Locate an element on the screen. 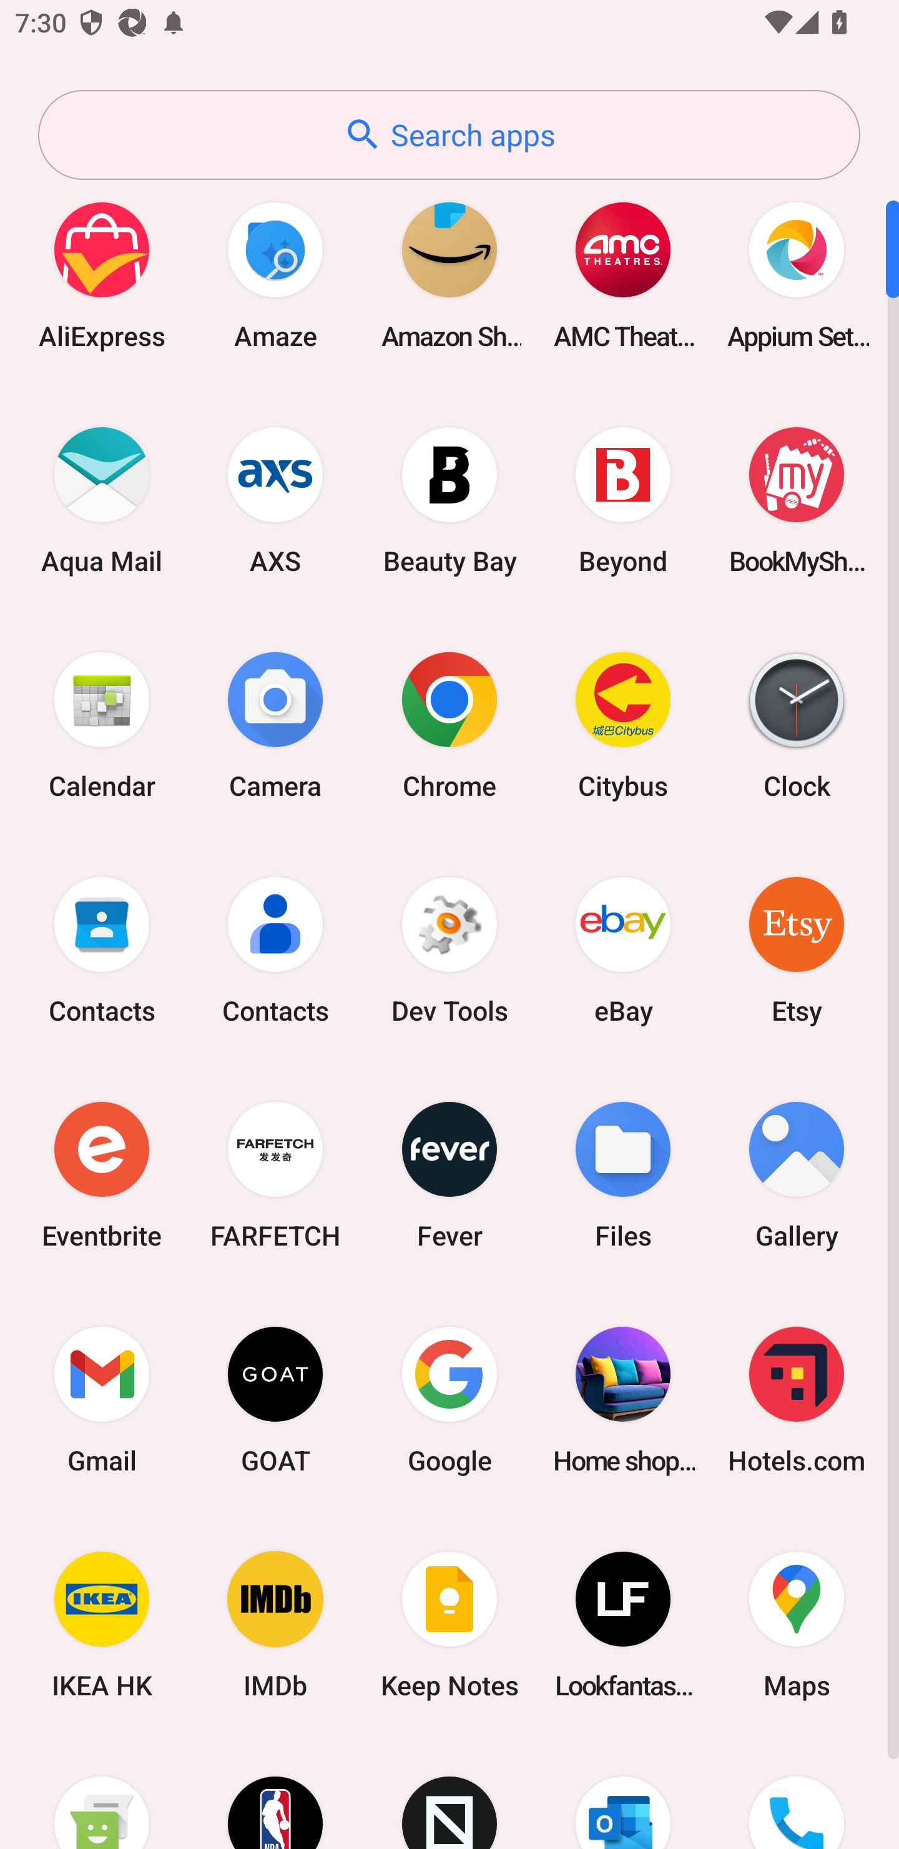  BookMyShow is located at coordinates (797, 500).